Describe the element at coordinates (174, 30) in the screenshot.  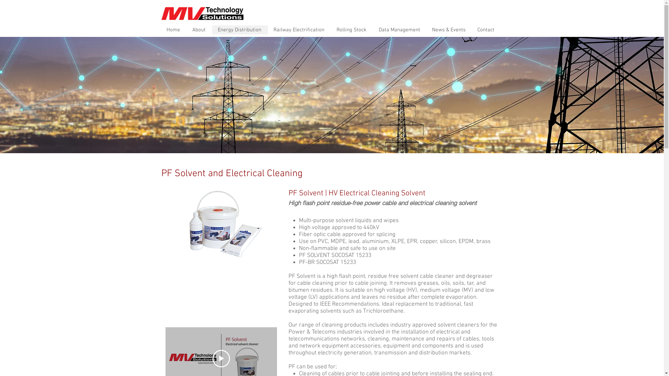
I see `Home` at that location.